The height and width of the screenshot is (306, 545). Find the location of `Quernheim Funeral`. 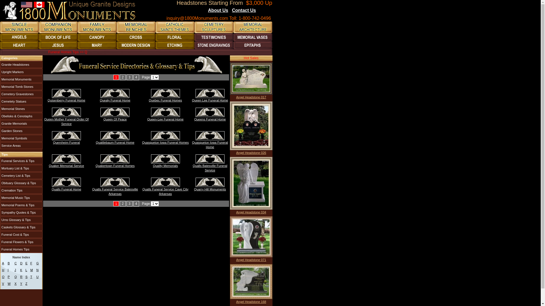

Quernheim Funeral is located at coordinates (66, 142).